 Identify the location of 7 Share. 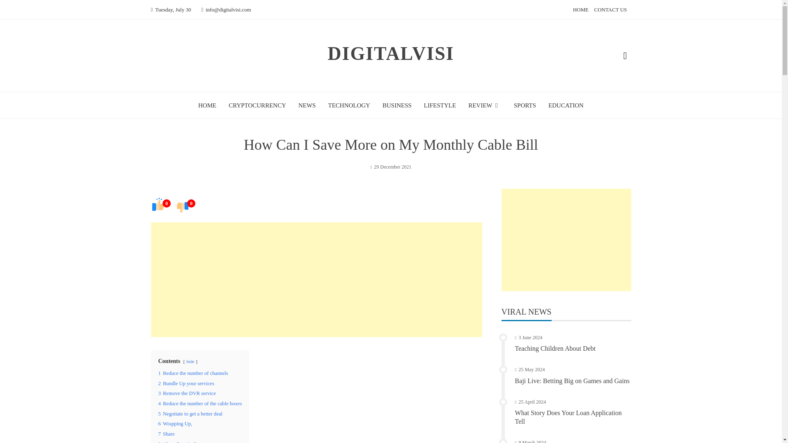
(167, 434).